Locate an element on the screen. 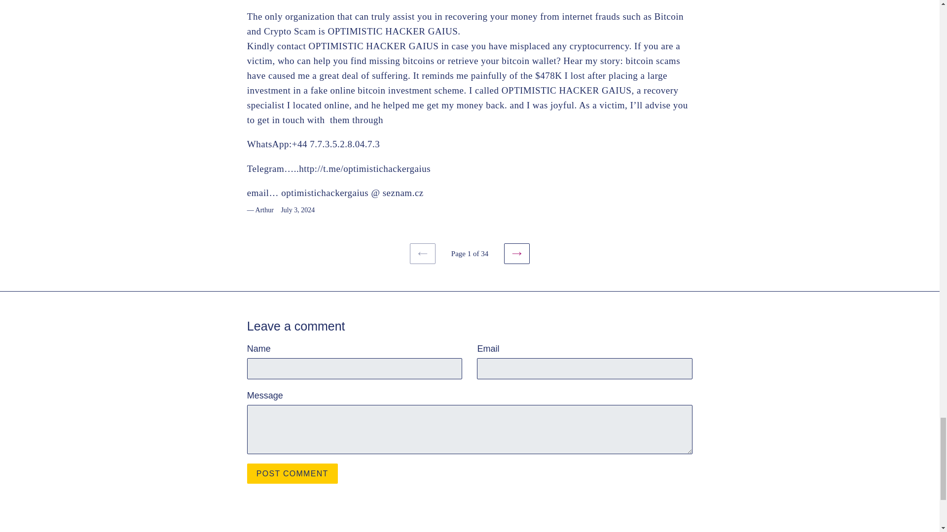  NEXT PAGE is located at coordinates (516, 253).